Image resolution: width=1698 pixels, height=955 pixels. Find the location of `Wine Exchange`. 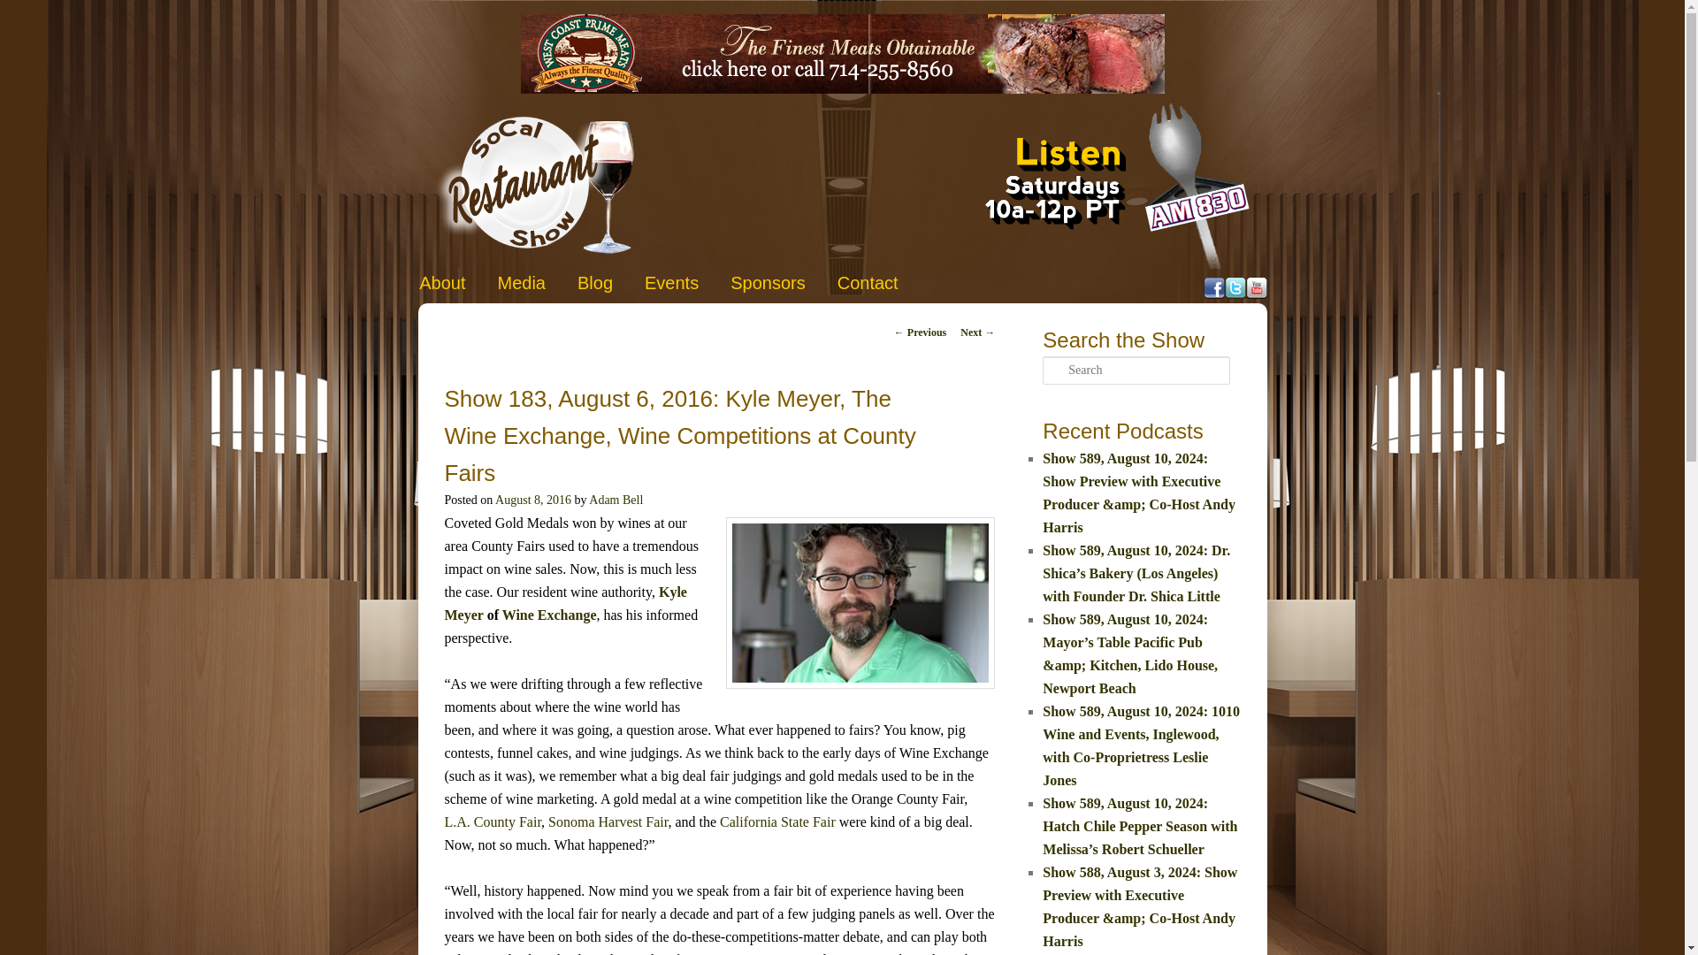

Wine Exchange is located at coordinates (550, 615).